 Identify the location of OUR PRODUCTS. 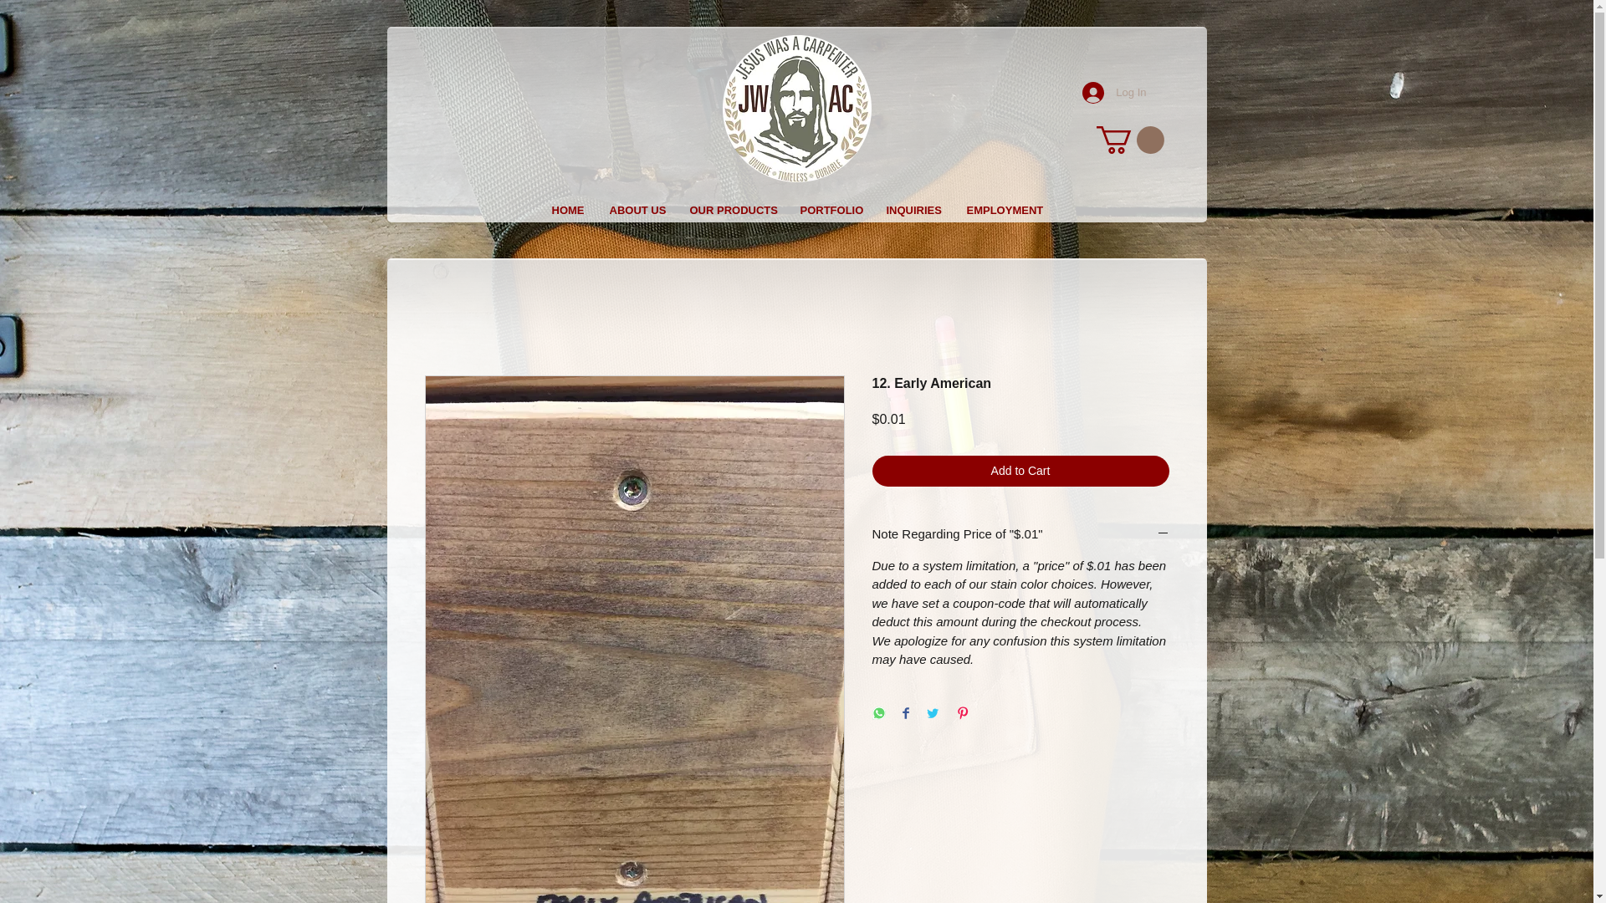
(733, 210).